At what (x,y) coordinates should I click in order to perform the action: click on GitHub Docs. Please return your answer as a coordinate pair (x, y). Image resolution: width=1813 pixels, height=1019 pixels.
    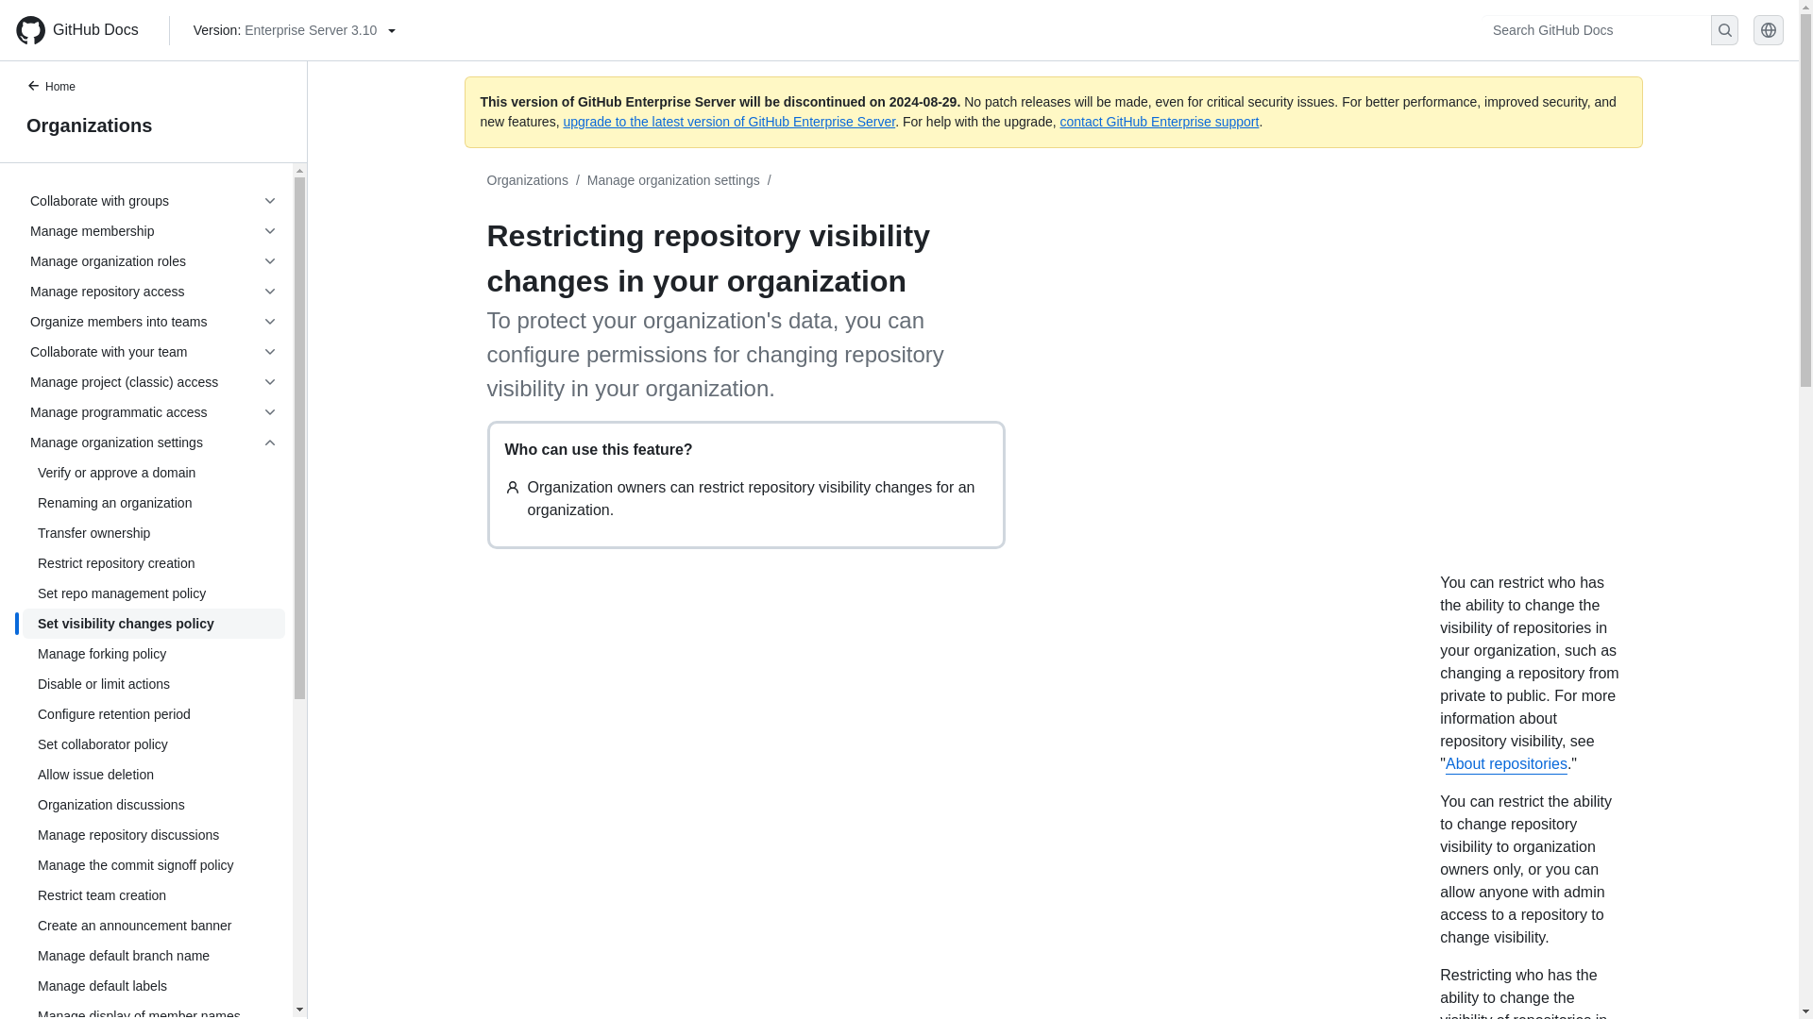
    Looking at the image, I should click on (84, 30).